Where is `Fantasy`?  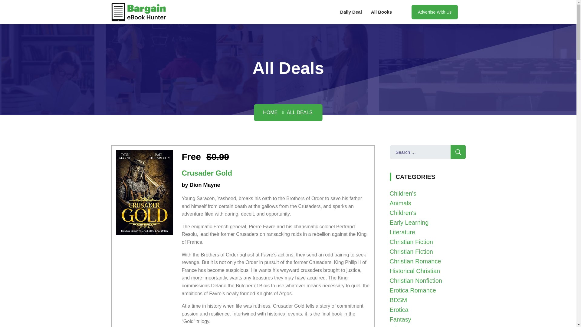
Fantasy is located at coordinates (401, 319).